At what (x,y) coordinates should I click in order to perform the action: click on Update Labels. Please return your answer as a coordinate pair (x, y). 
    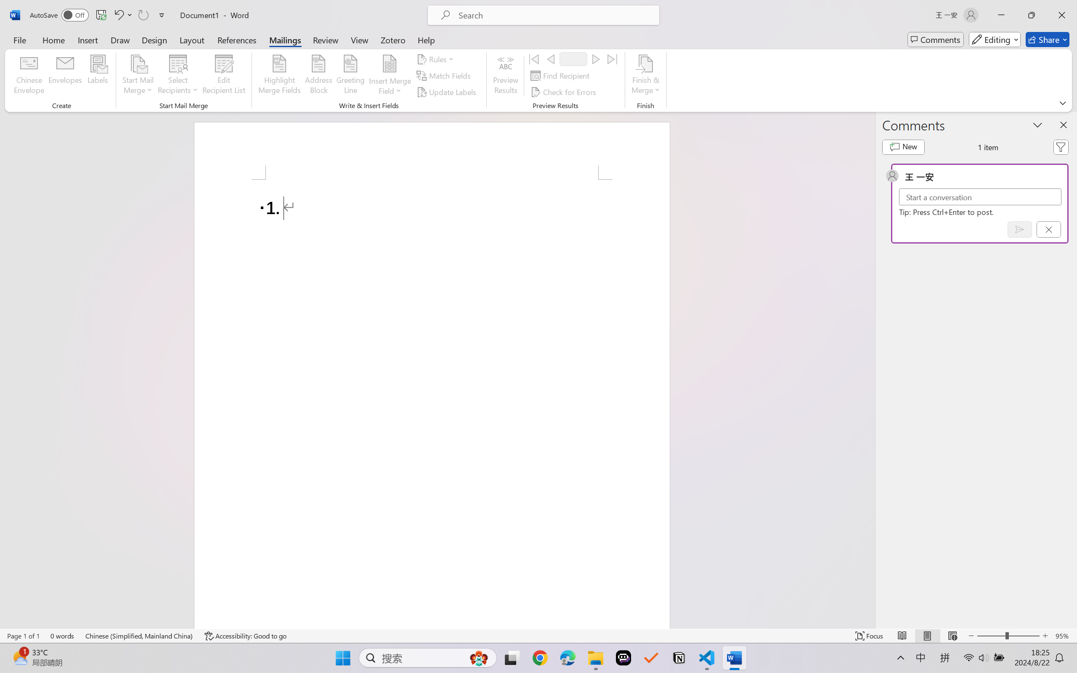
    Looking at the image, I should click on (448, 92).